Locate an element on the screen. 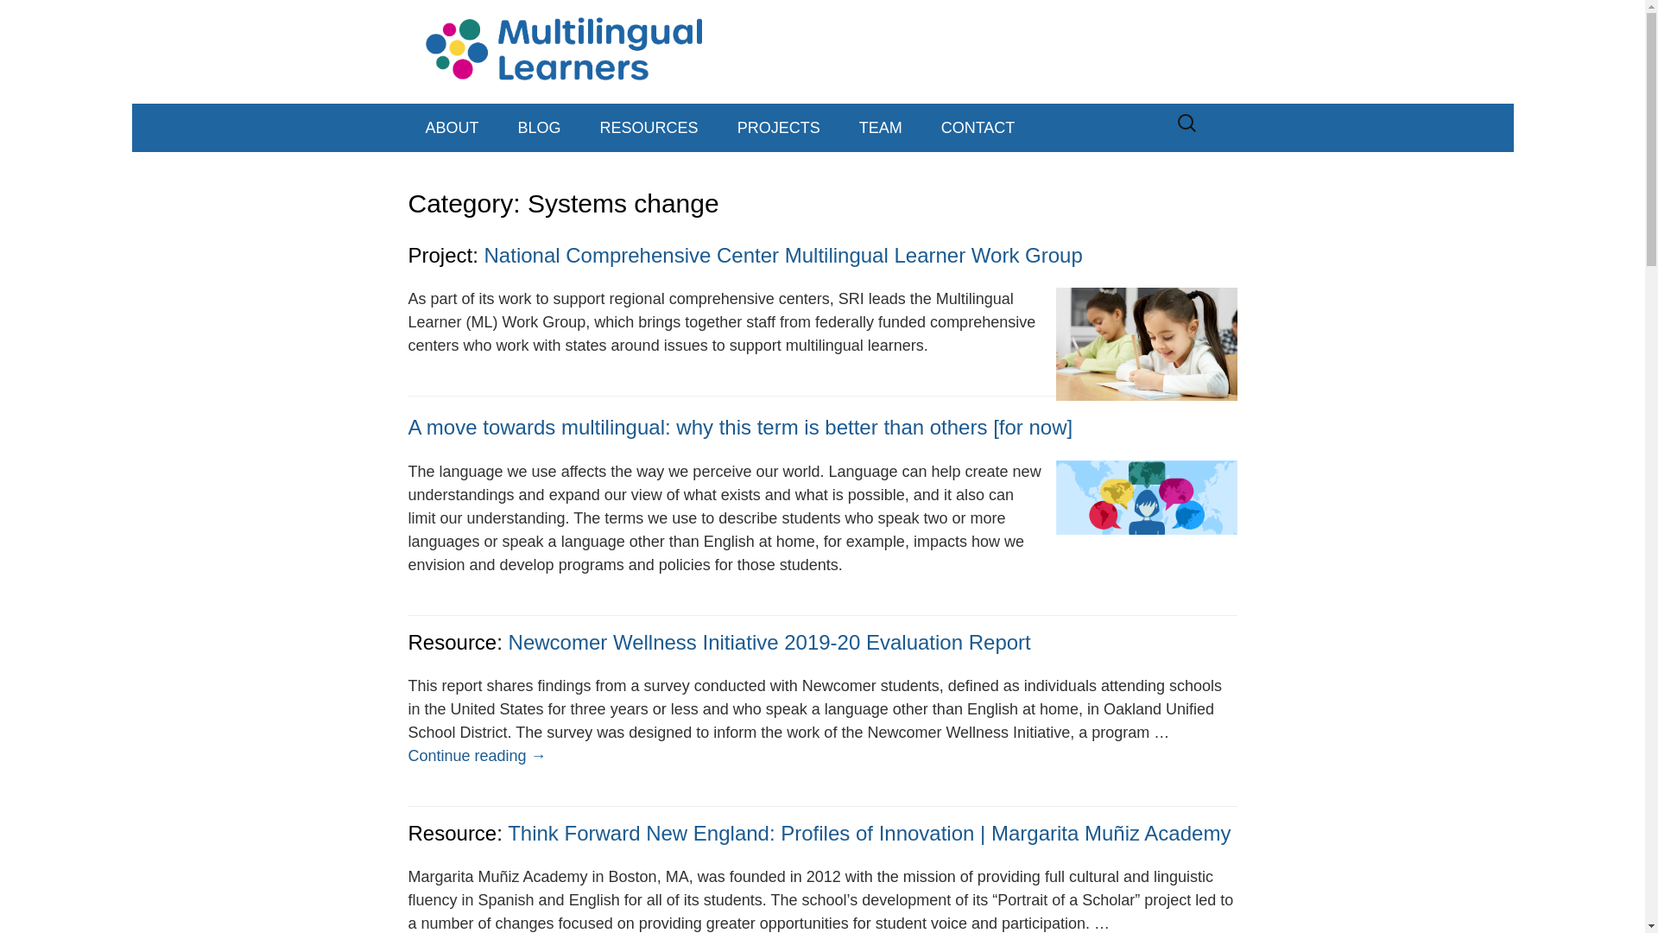  TEAM is located at coordinates (881, 128).